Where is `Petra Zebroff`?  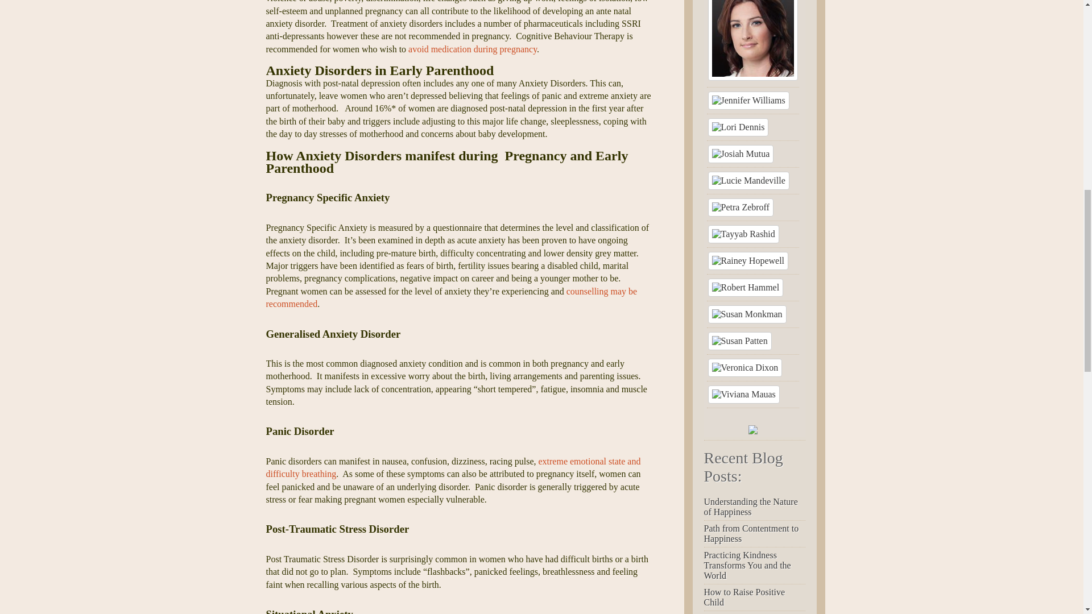 Petra Zebroff is located at coordinates (741, 207).